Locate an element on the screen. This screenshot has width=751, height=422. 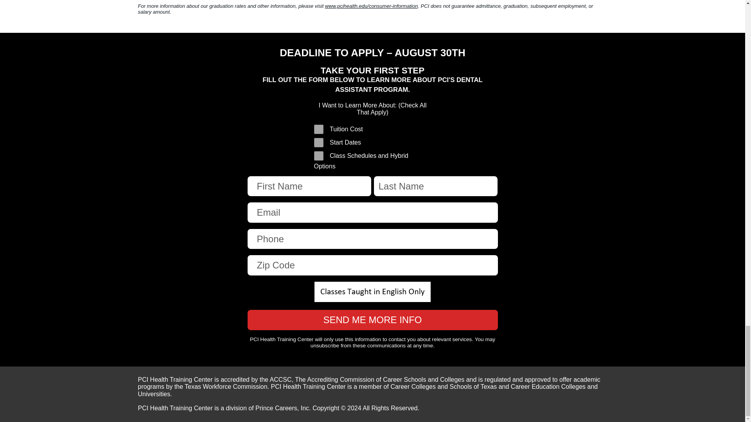
Class Schedules and Hybrid Options is located at coordinates (318, 156).